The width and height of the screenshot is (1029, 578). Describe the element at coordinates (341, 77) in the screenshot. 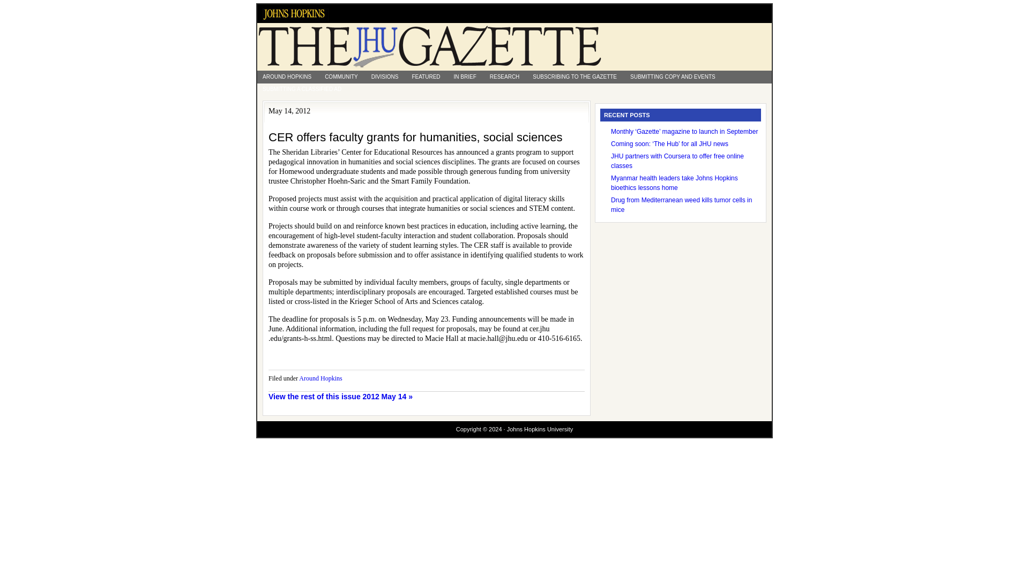

I see `COMMUNITY` at that location.